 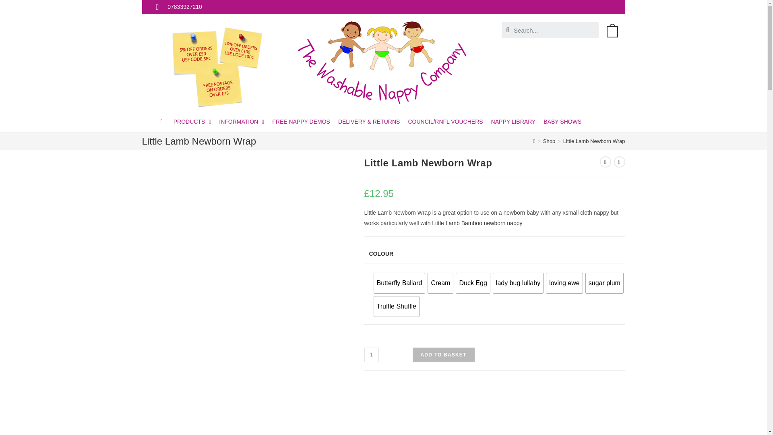 What do you see at coordinates (473, 283) in the screenshot?
I see `Duck Egg` at bounding box center [473, 283].